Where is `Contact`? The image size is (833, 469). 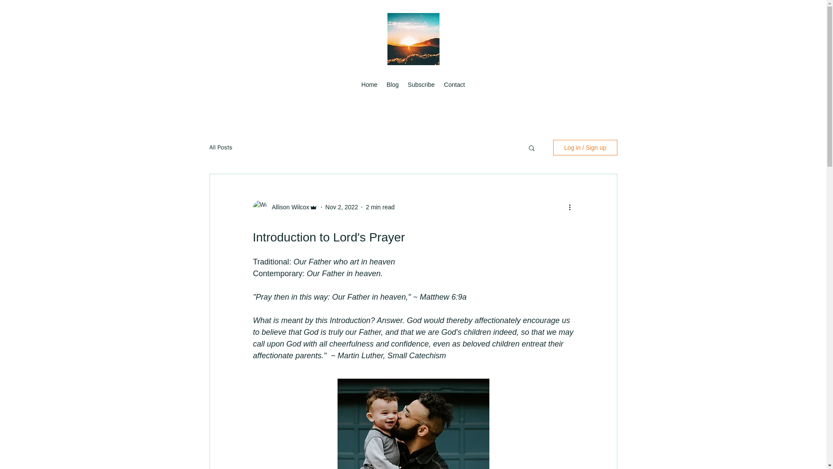 Contact is located at coordinates (454, 84).